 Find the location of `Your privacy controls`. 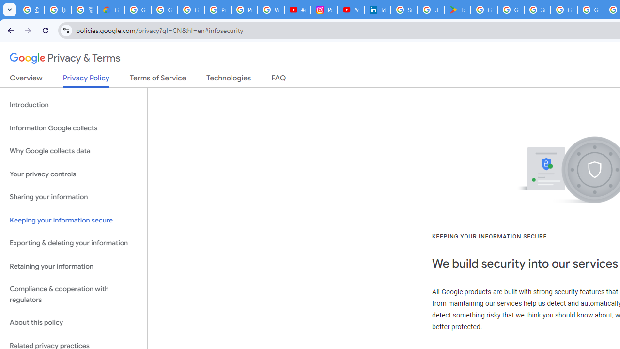

Your privacy controls is located at coordinates (74, 174).